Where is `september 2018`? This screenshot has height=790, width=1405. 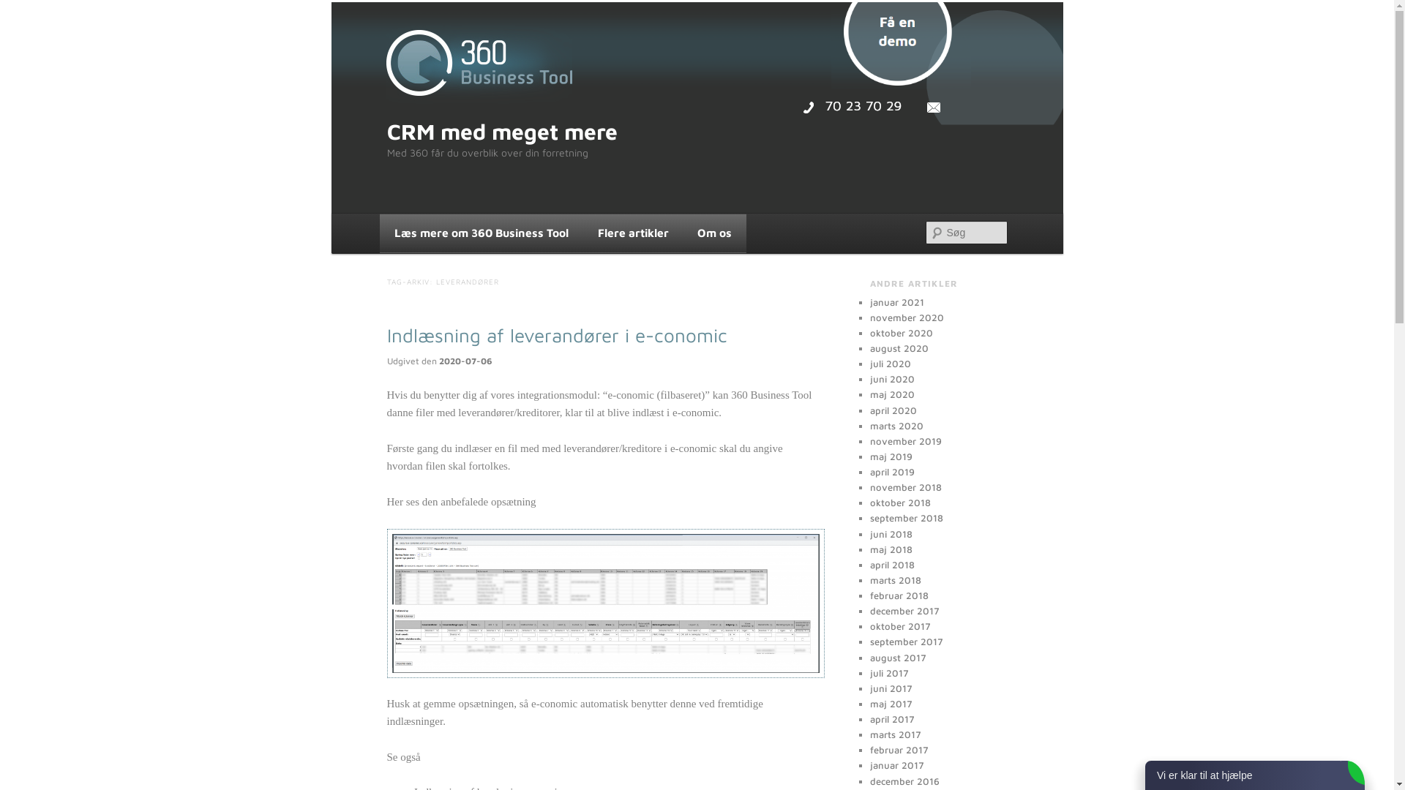 september 2018 is located at coordinates (906, 518).